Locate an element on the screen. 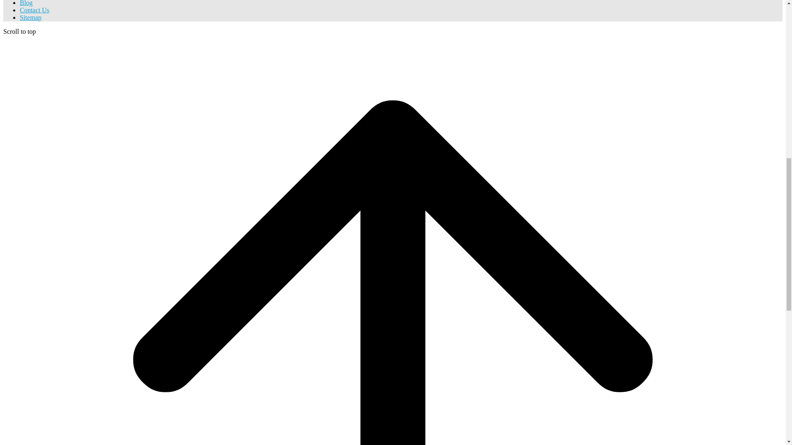 This screenshot has width=792, height=445. Blog is located at coordinates (26, 3).